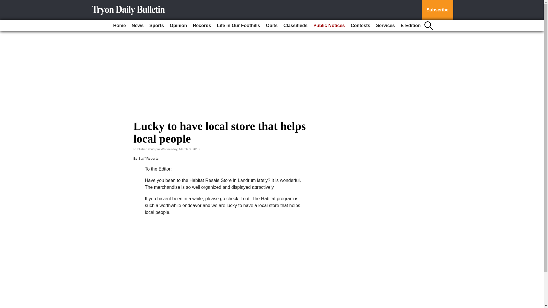 The height and width of the screenshot is (308, 548). What do you see at coordinates (329, 26) in the screenshot?
I see `Public Notices` at bounding box center [329, 26].